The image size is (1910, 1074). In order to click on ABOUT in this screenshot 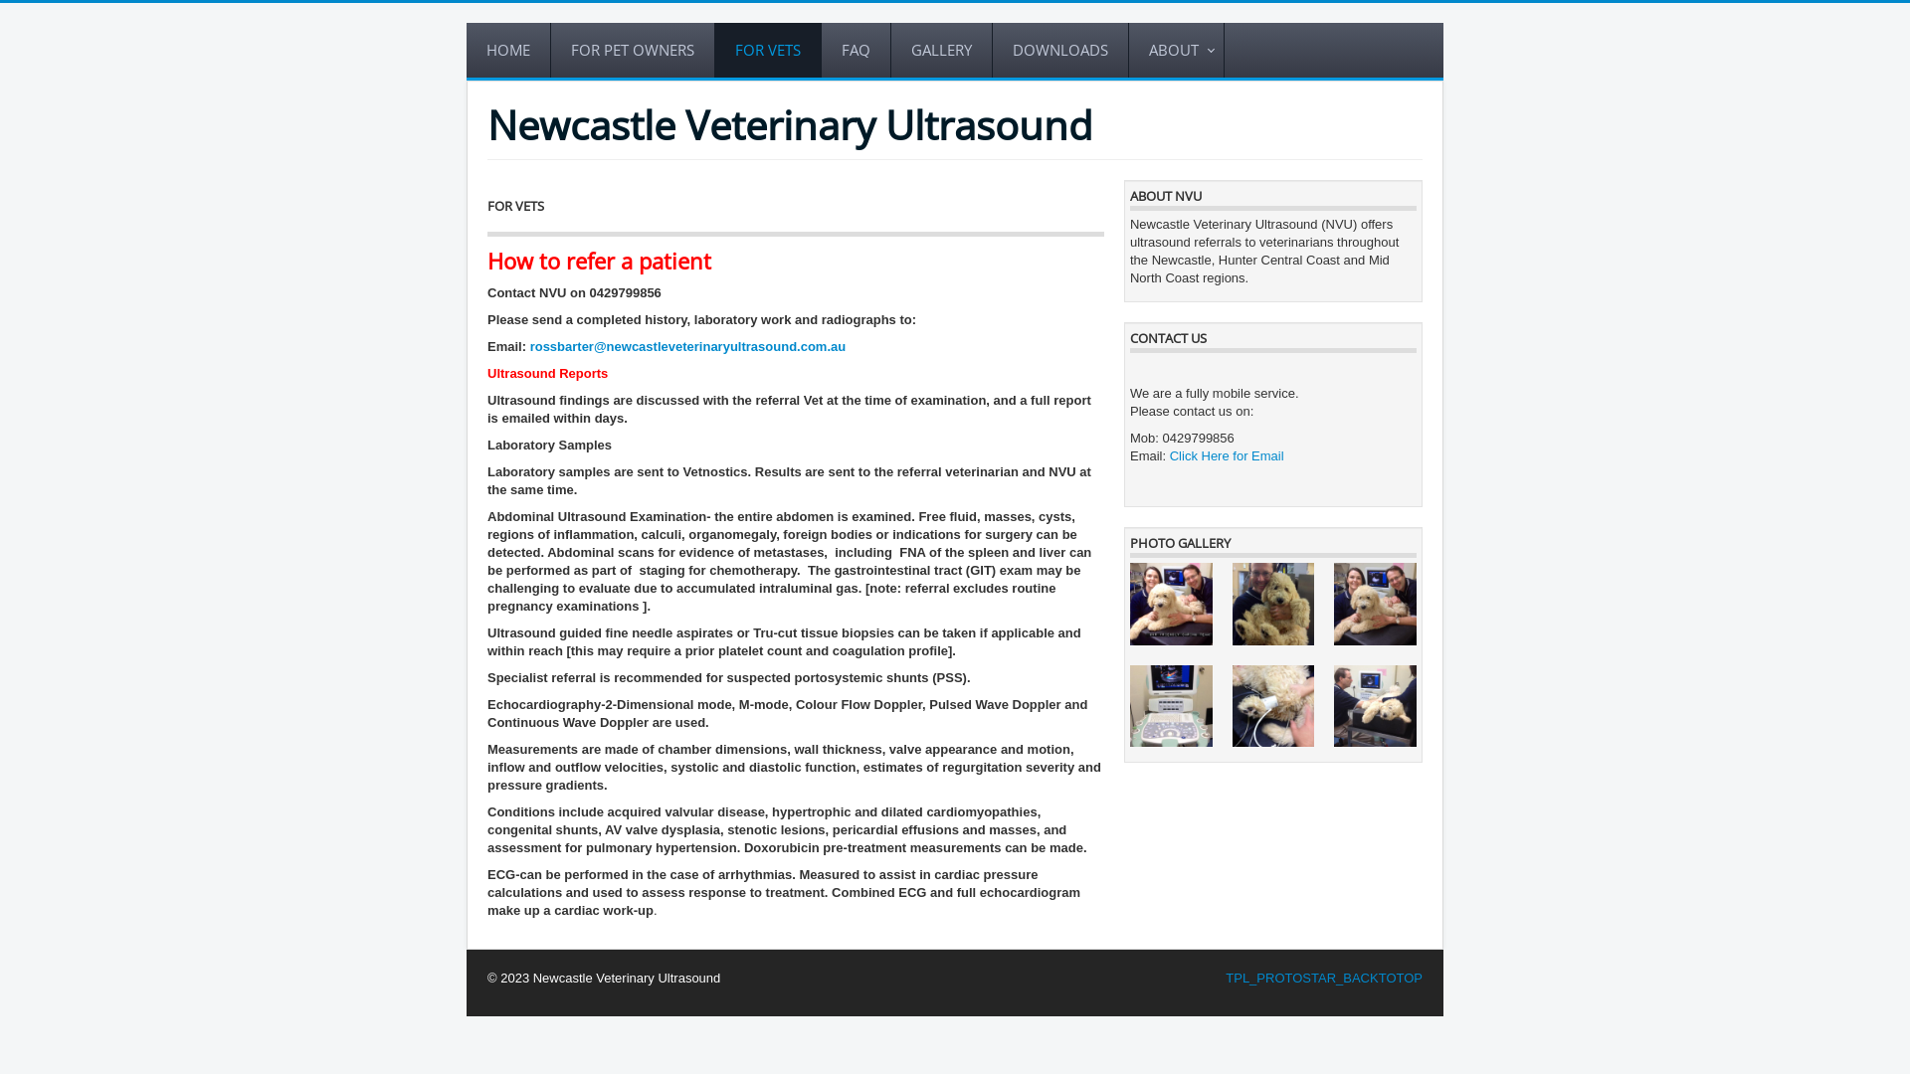, I will do `click(1177, 50)`.